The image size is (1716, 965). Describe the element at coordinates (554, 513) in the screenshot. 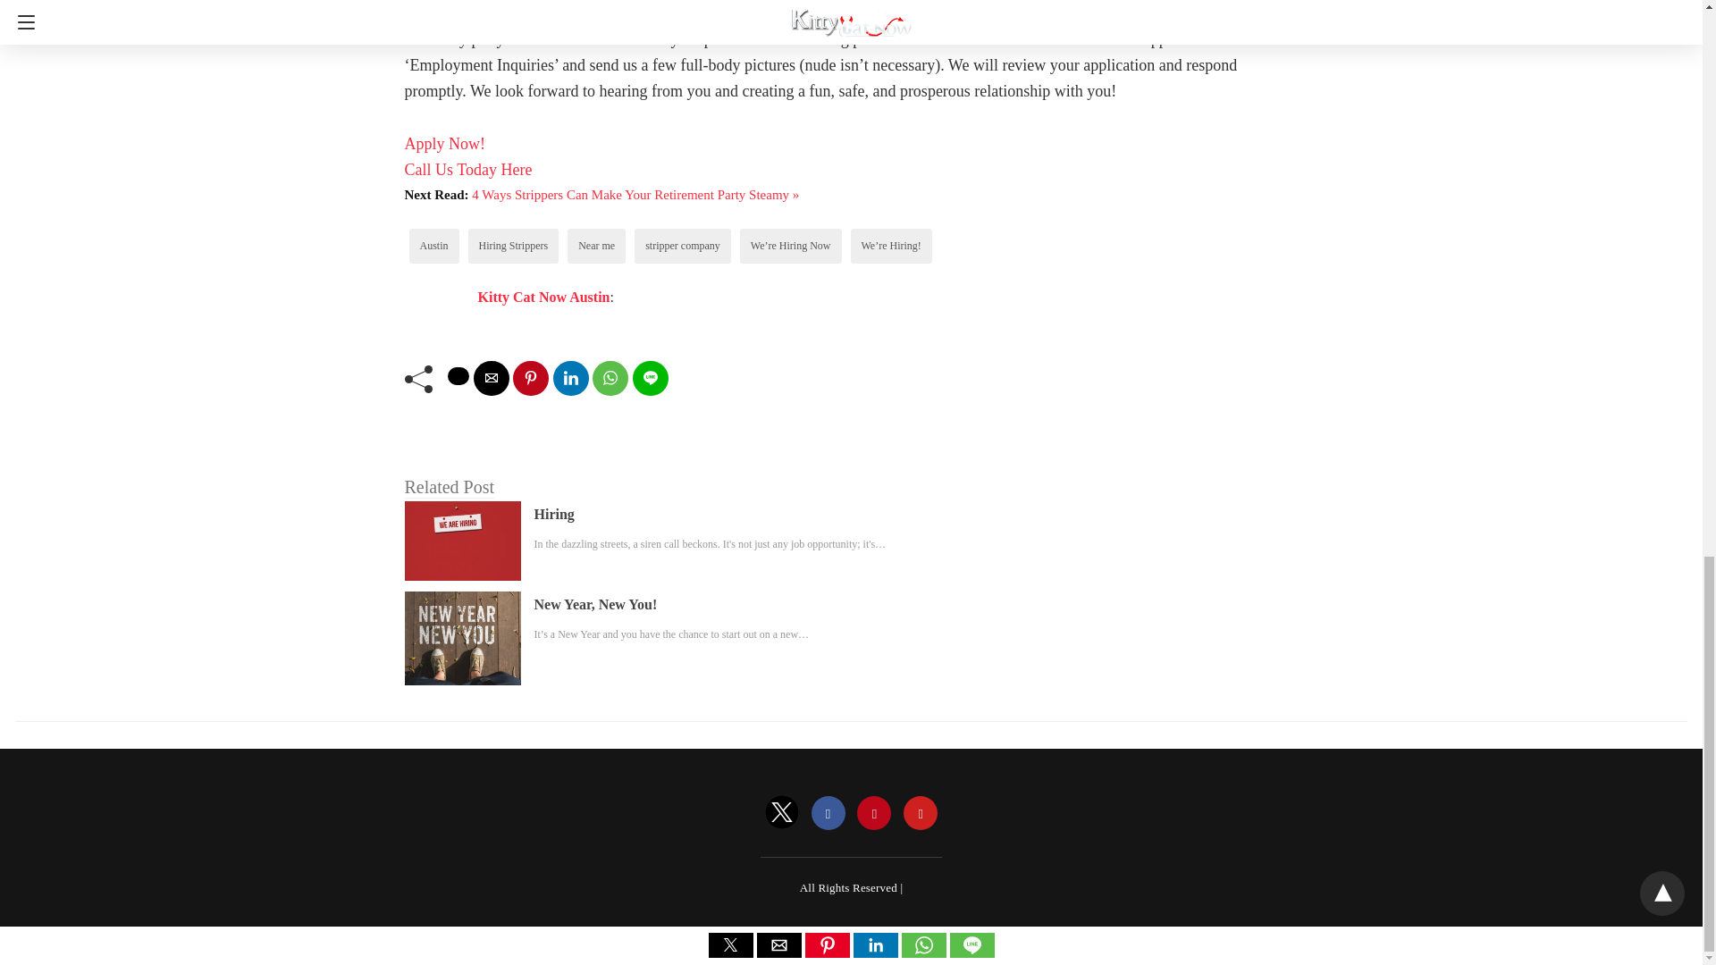

I see `Hiring` at that location.